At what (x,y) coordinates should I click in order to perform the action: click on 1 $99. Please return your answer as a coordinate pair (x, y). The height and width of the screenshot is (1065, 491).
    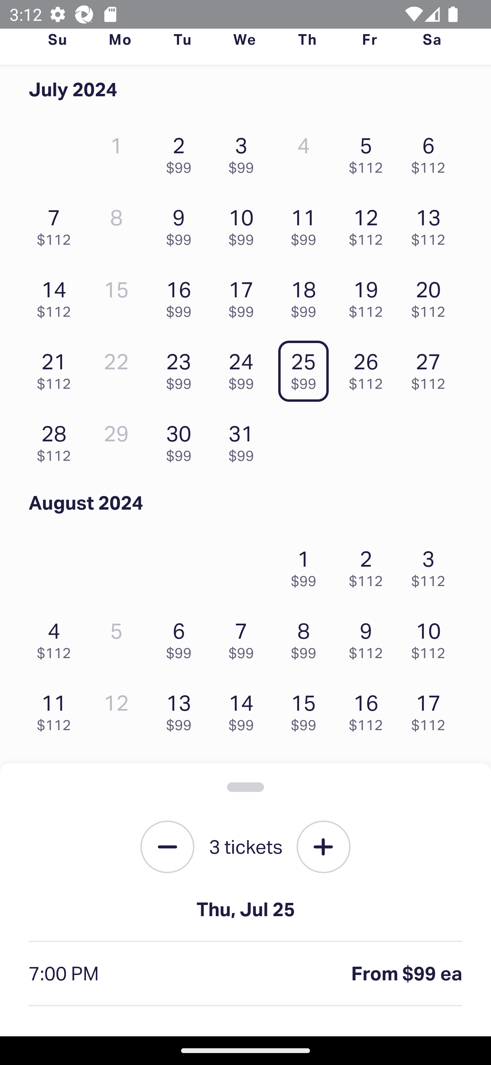
    Looking at the image, I should click on (307, 565).